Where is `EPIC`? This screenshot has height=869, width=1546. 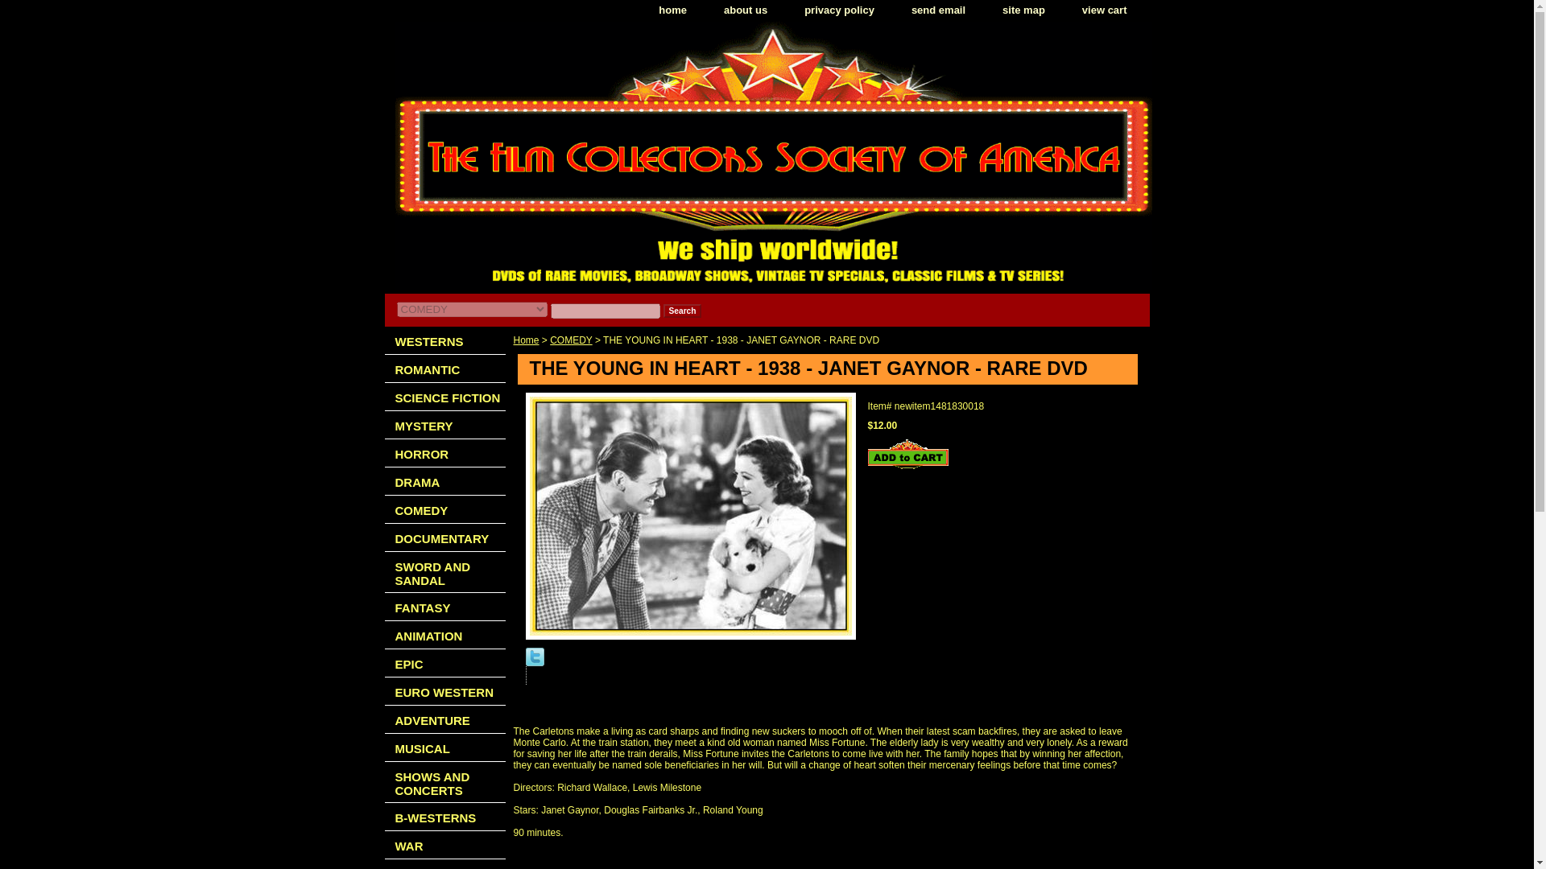
EPIC is located at coordinates (444, 663).